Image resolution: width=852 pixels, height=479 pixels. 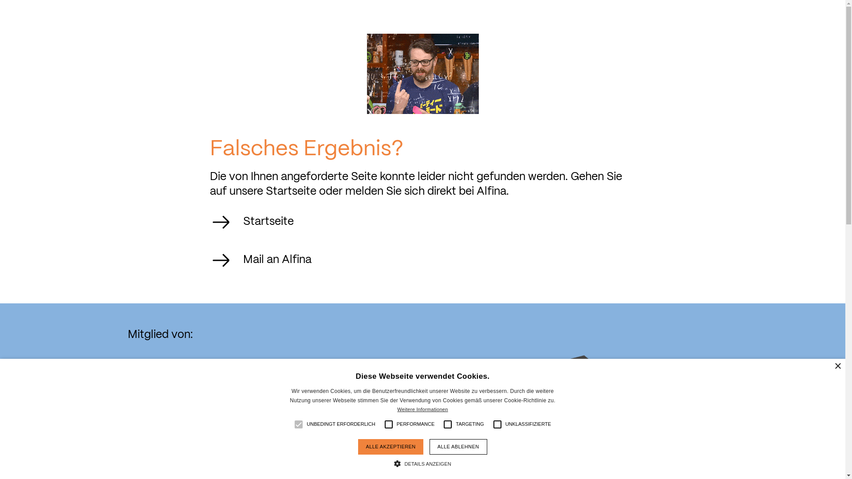 I want to click on Startseite, so click(x=264, y=222).